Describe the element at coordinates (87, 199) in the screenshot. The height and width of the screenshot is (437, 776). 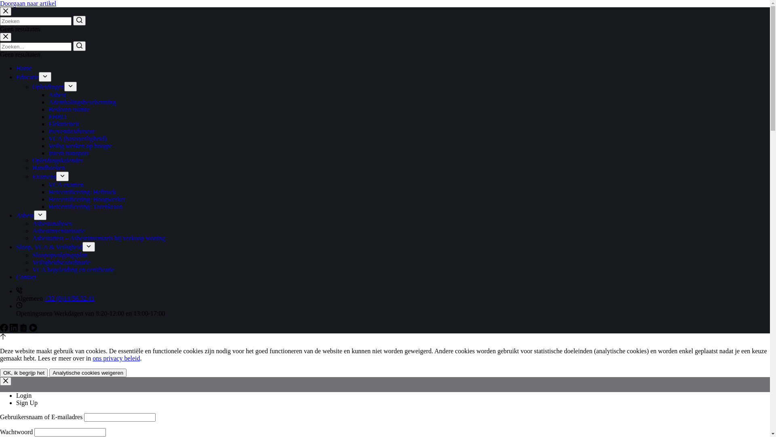
I see `Hercertificering: Hoogwerker` at that location.